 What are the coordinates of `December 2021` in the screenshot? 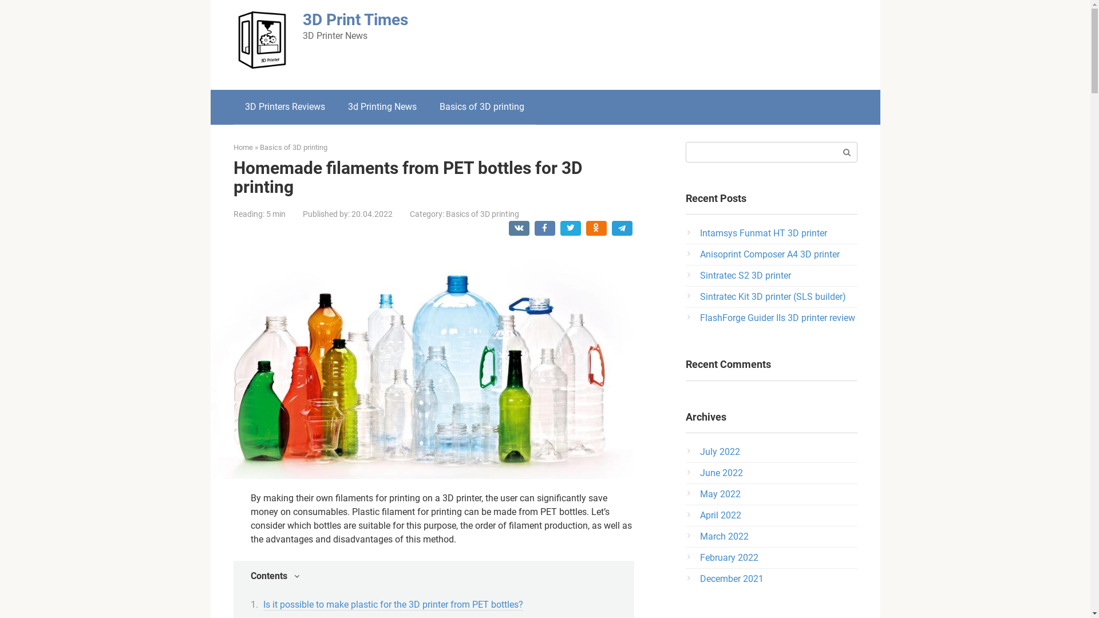 It's located at (732, 579).